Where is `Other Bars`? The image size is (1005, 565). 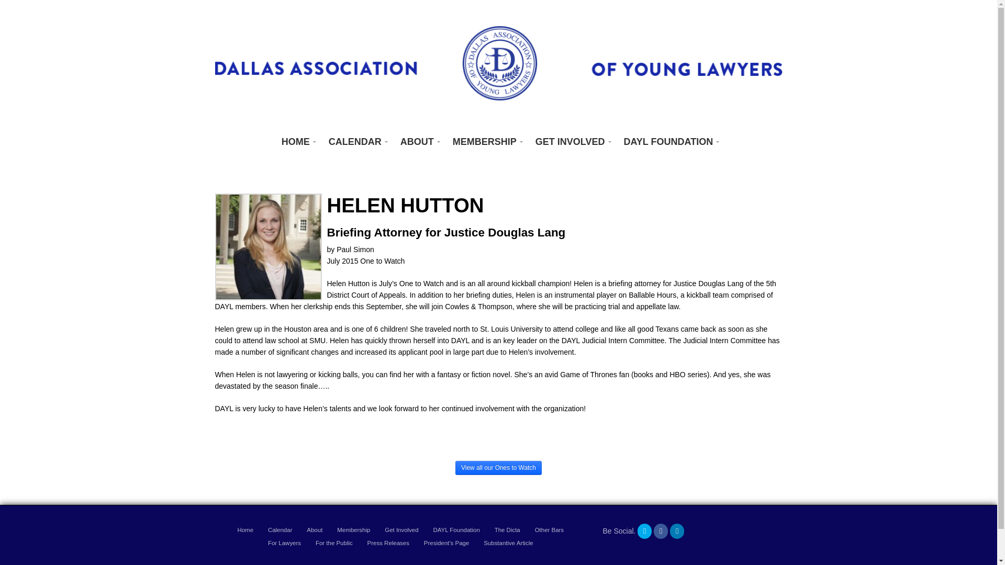
Other Bars is located at coordinates (549, 530).